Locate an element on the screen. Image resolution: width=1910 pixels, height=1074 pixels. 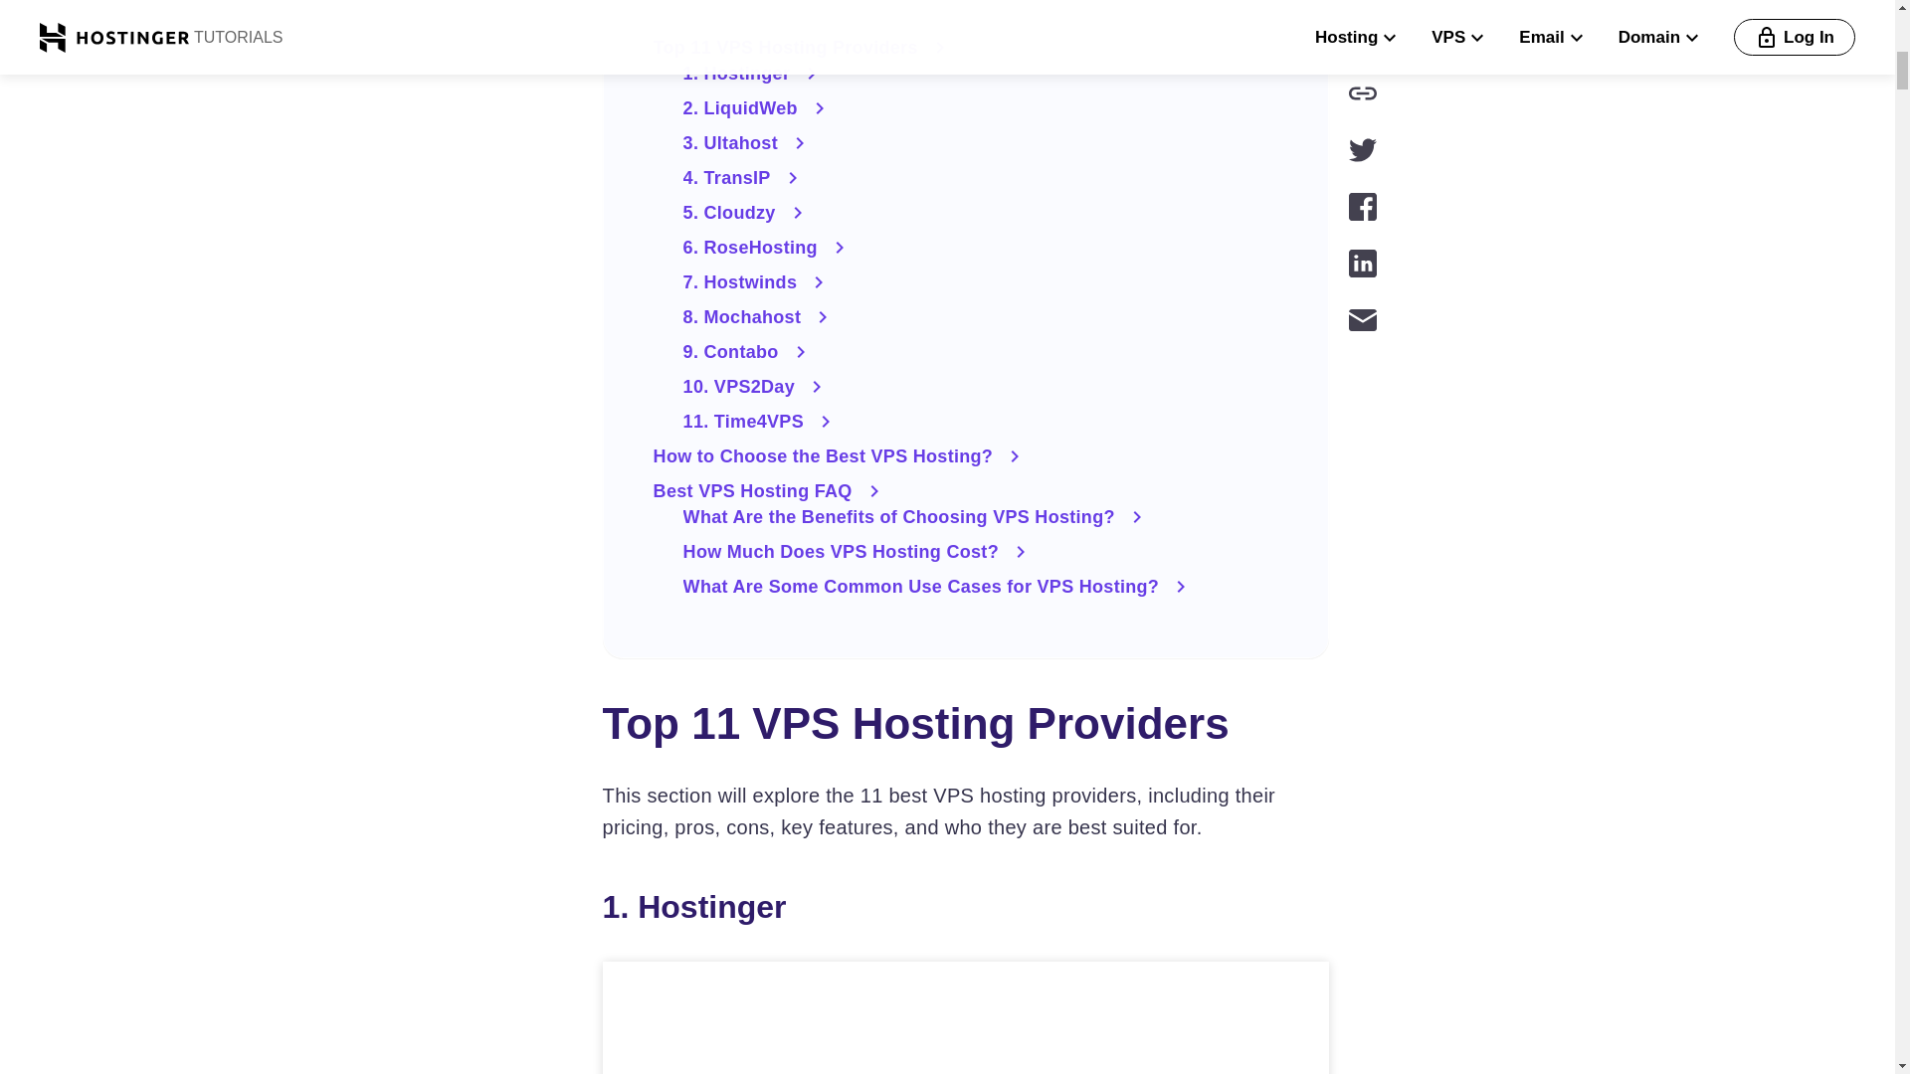
7. Hostwinds is located at coordinates (981, 282).